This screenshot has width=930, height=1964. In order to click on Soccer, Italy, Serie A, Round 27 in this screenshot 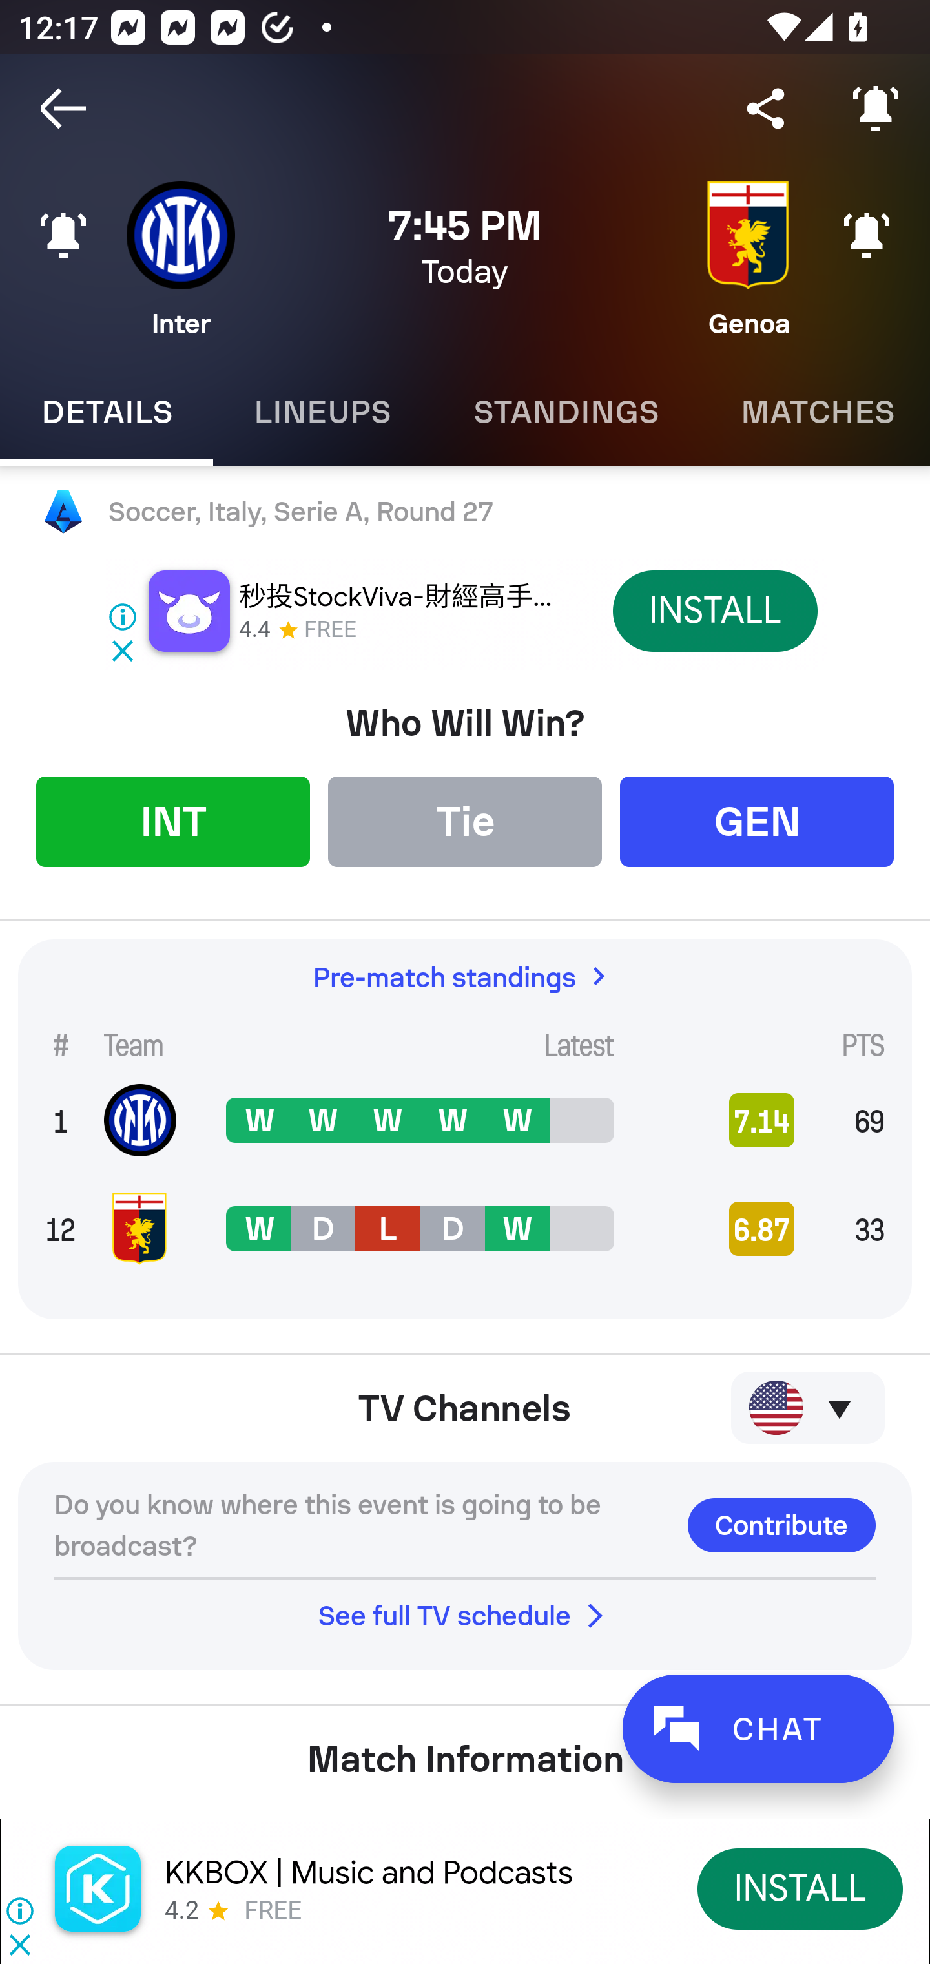, I will do `click(465, 512)`.